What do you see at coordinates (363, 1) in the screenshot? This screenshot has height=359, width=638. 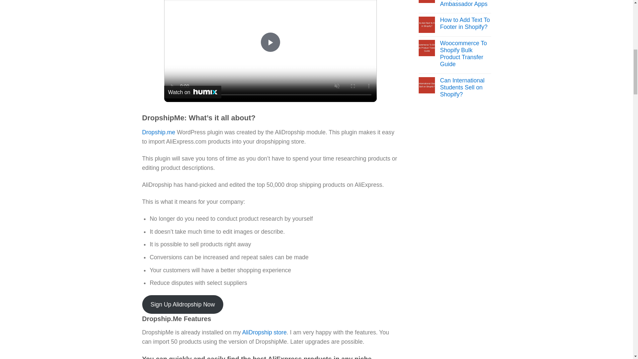 I see `Share` at bounding box center [363, 1].